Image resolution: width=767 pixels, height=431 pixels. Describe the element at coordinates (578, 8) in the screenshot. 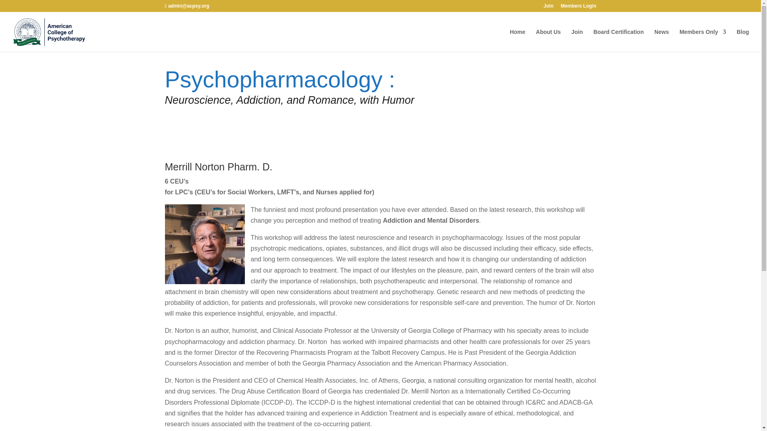

I see `Members Login` at that location.